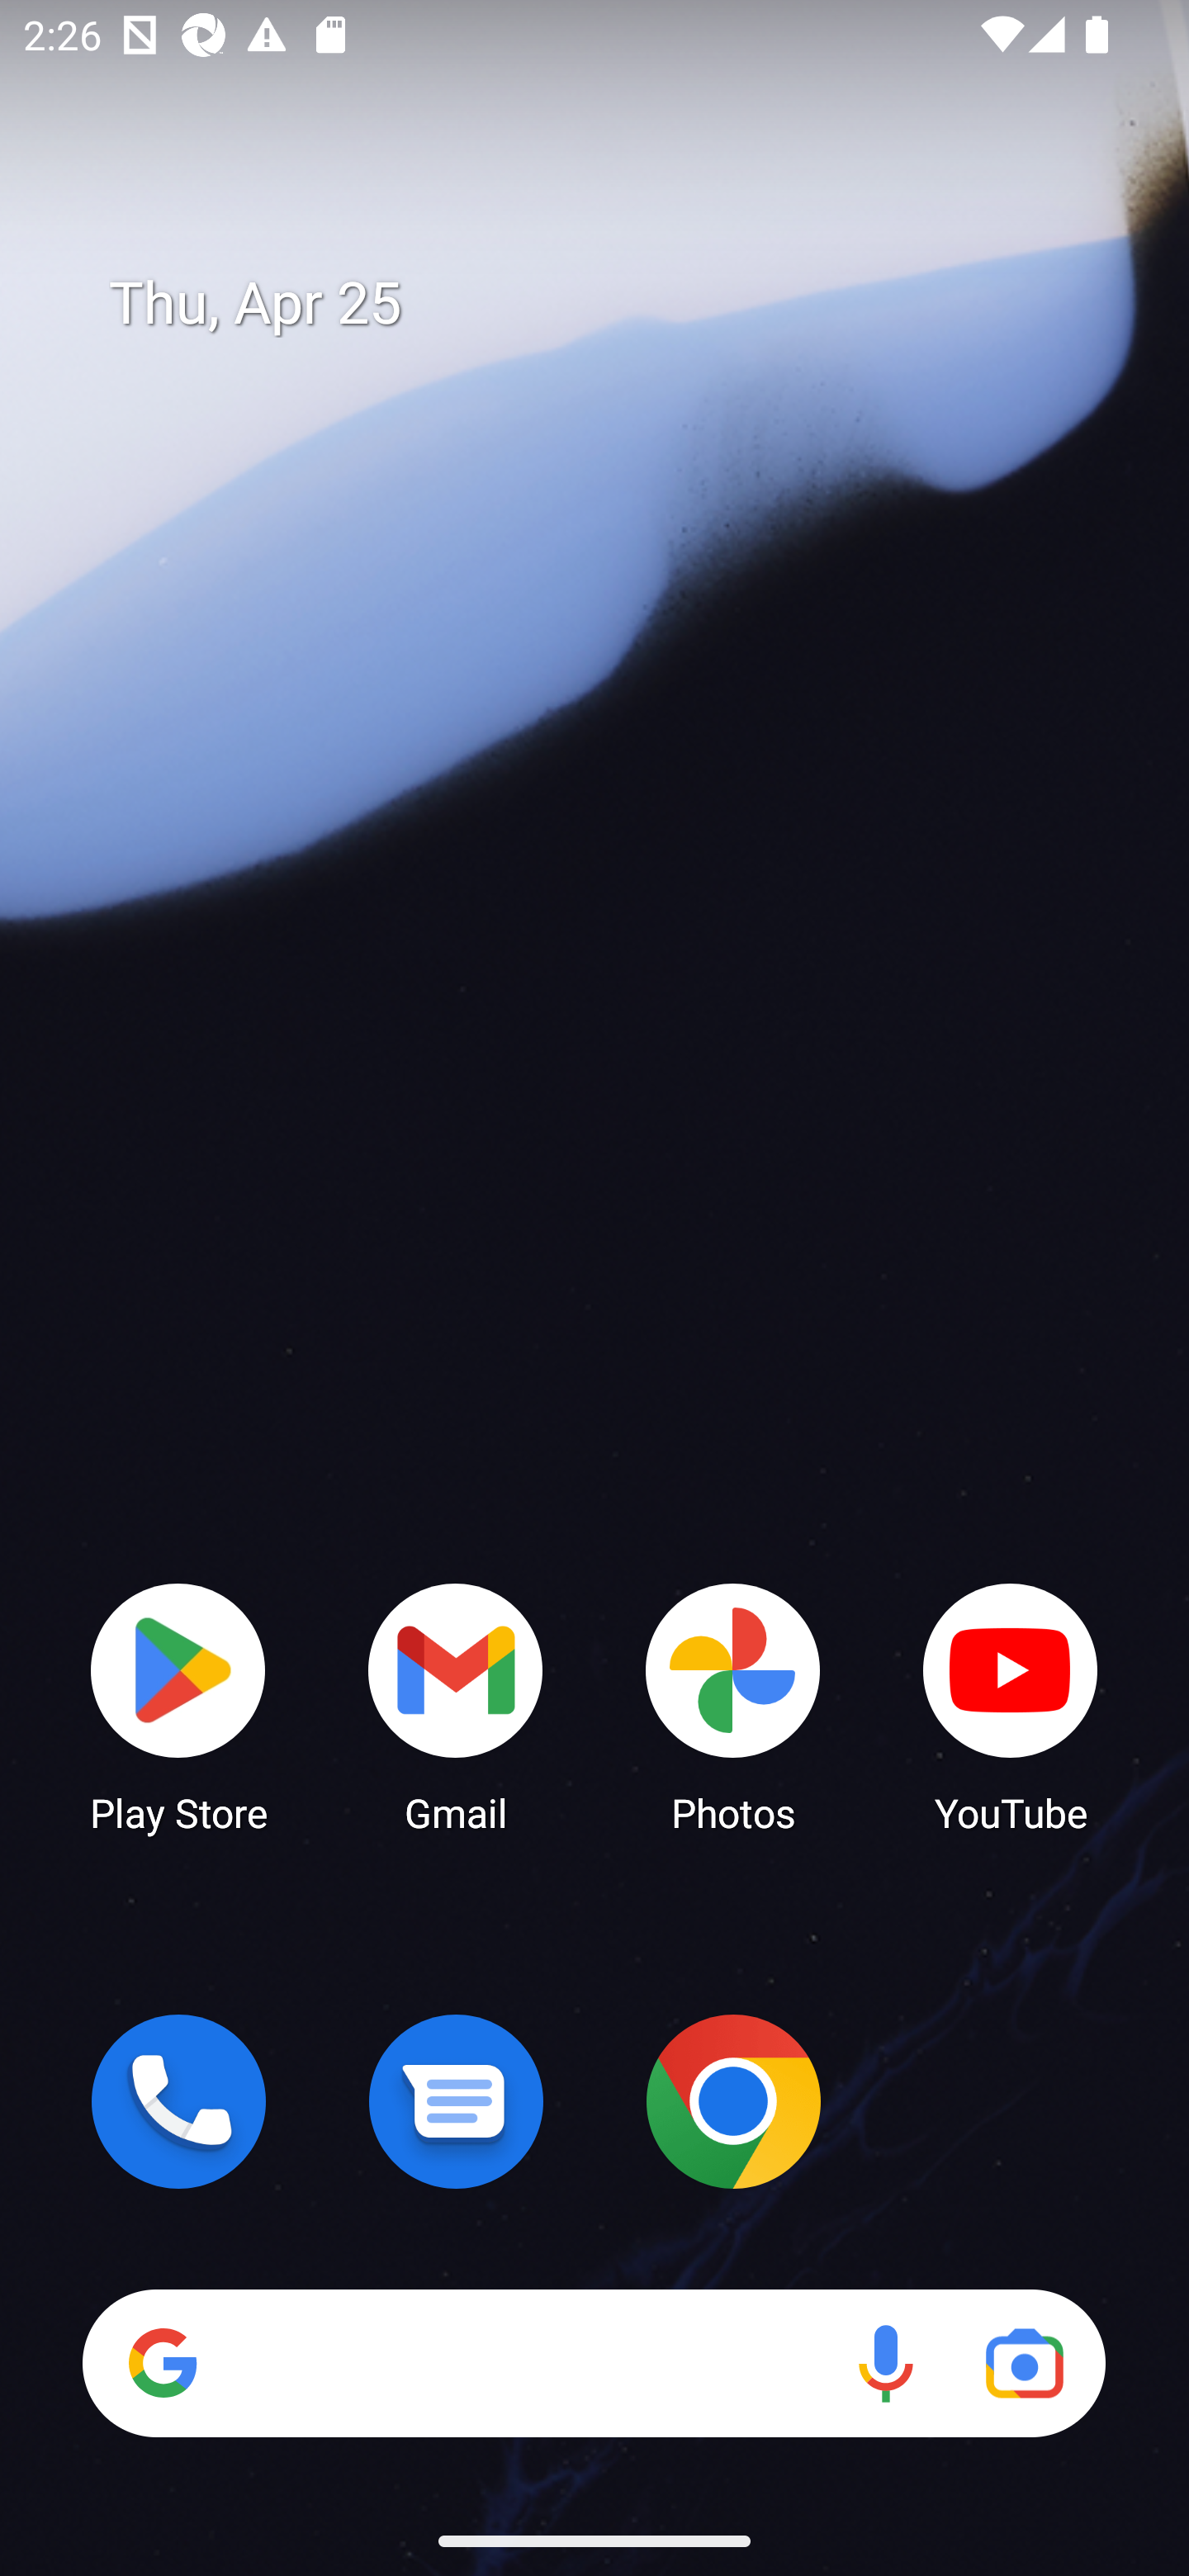  Describe the element at coordinates (594, 2363) in the screenshot. I see `Search Voice search Google Lens` at that location.